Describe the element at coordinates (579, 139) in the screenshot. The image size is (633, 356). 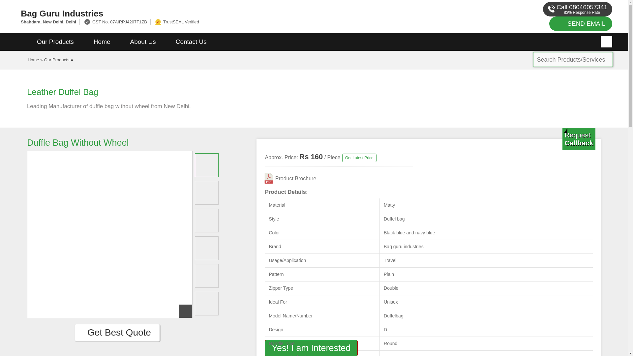
I see `Get a Call from us` at that location.